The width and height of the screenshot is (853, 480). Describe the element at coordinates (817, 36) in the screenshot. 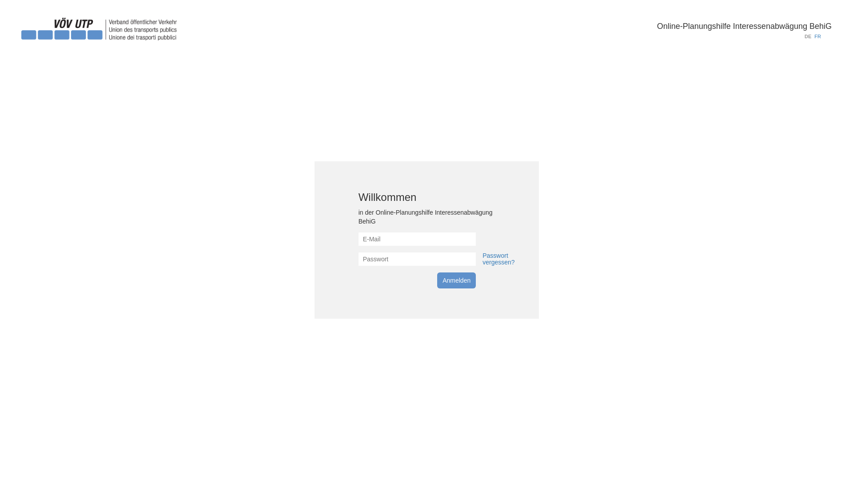

I see `FR` at that location.